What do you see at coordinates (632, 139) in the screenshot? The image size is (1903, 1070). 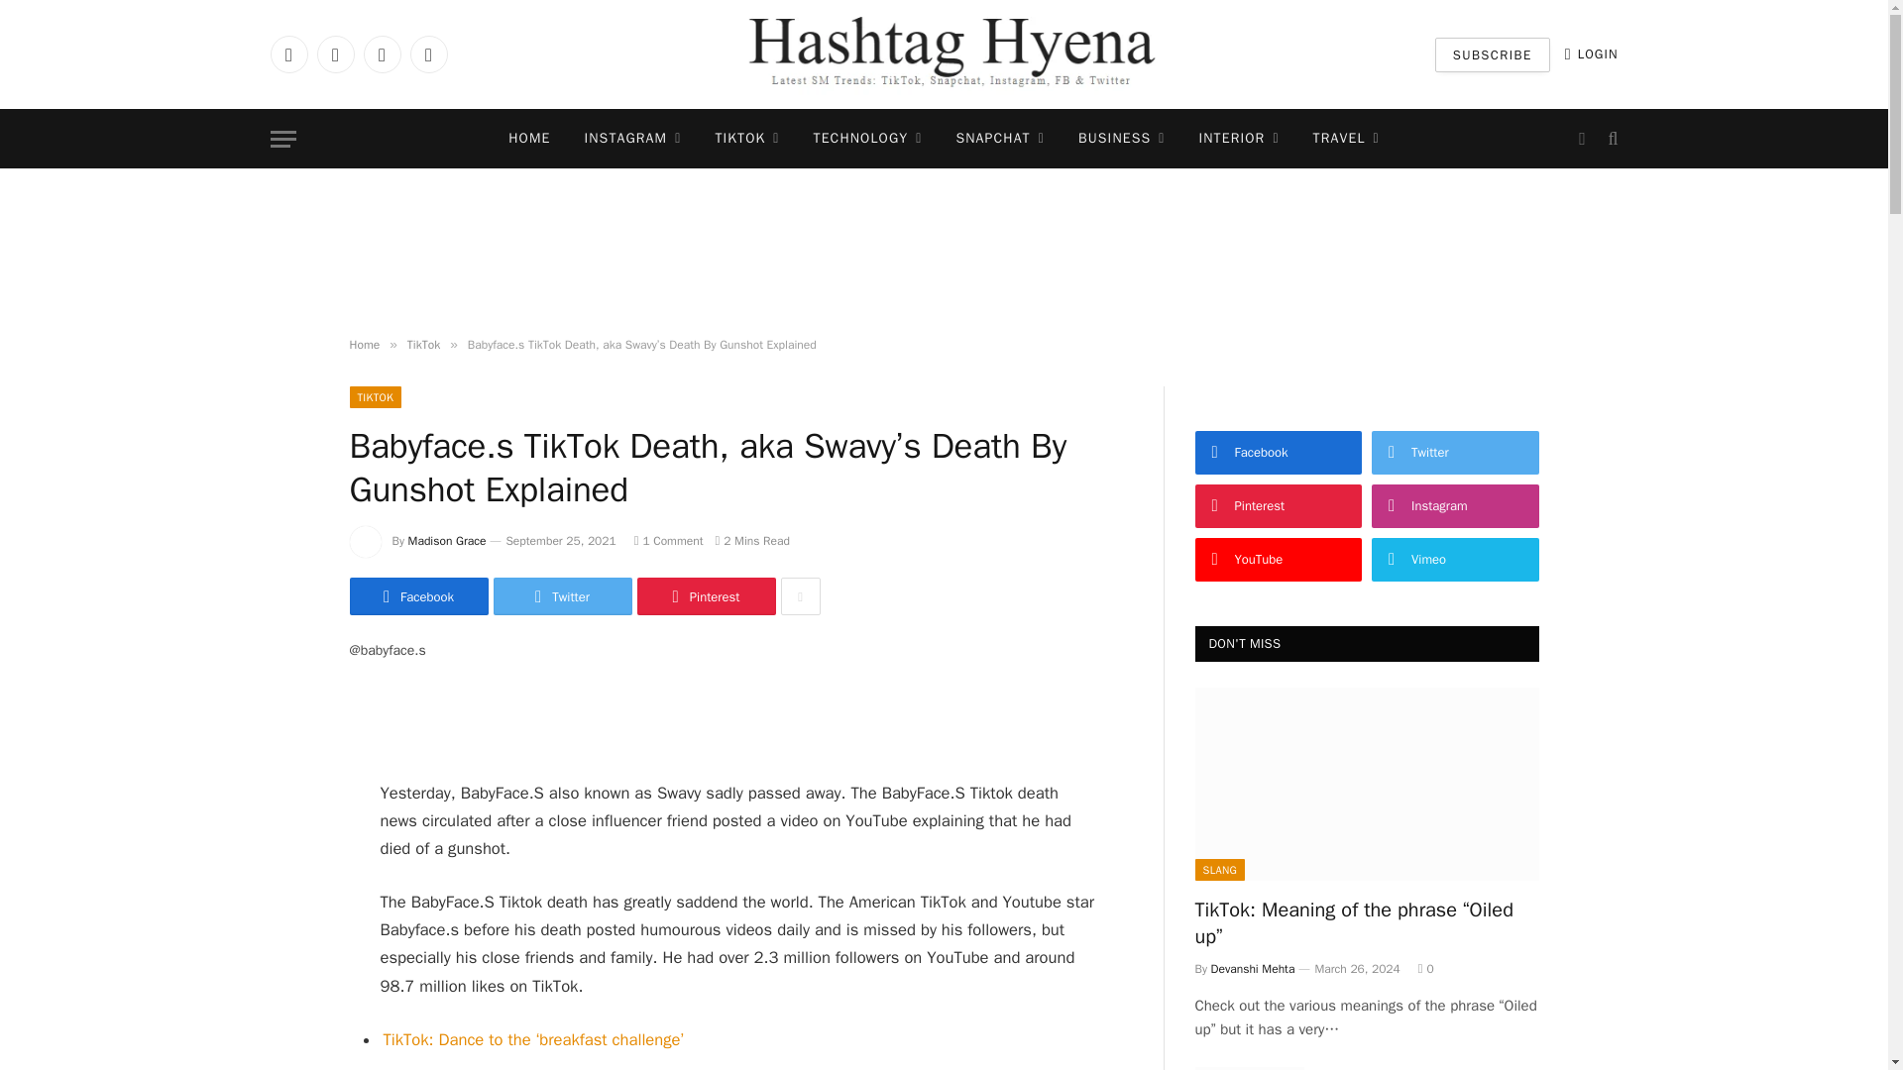 I see `INSTAGRAM` at bounding box center [632, 139].